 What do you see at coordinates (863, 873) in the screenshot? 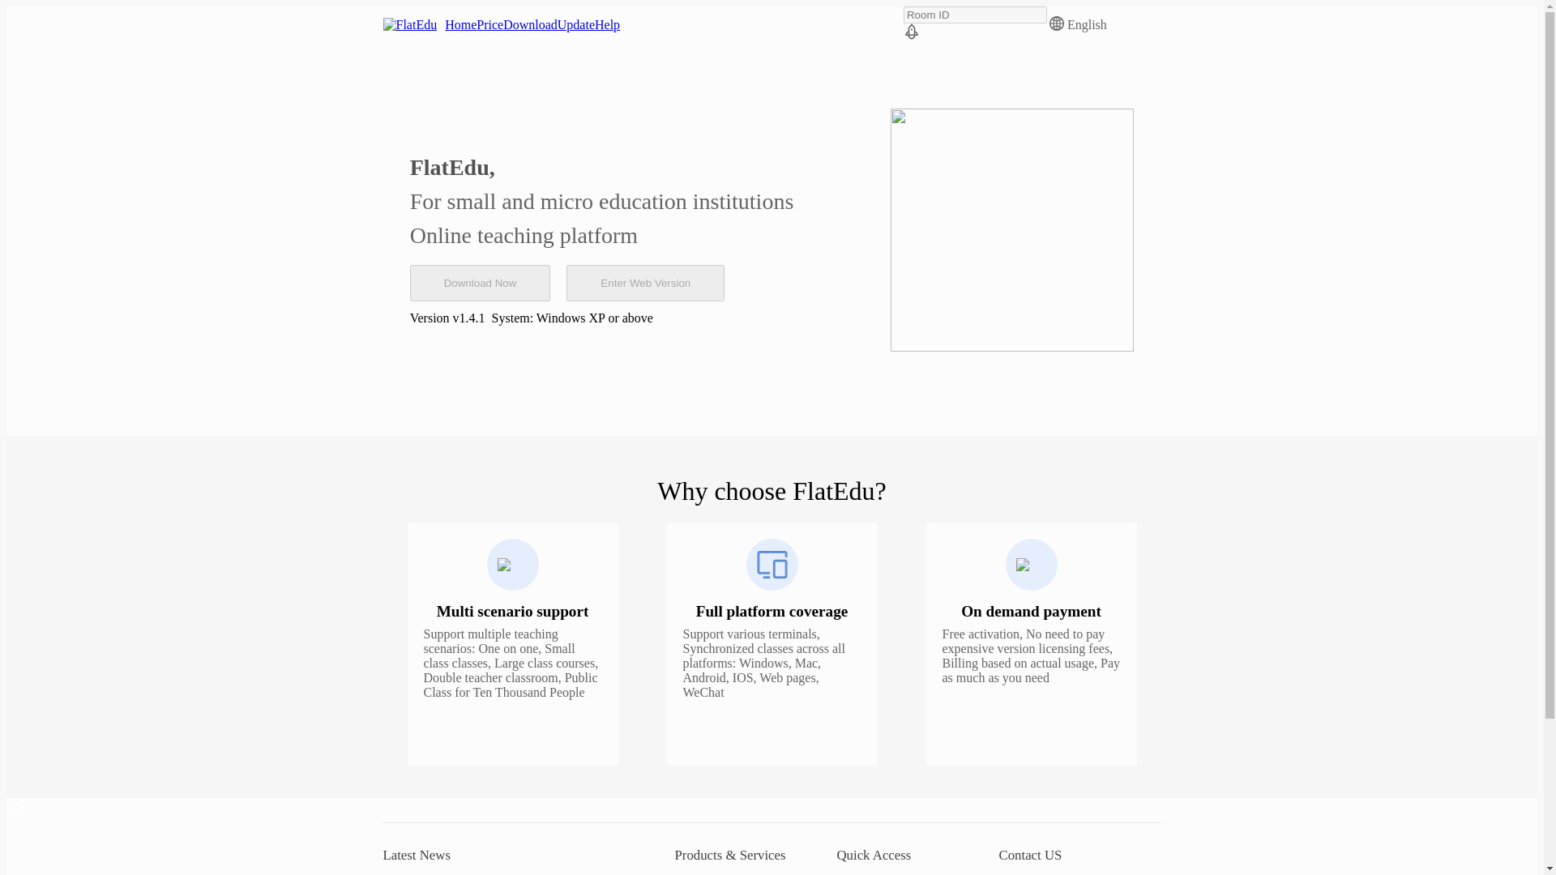
I see `Join Room` at bounding box center [863, 873].